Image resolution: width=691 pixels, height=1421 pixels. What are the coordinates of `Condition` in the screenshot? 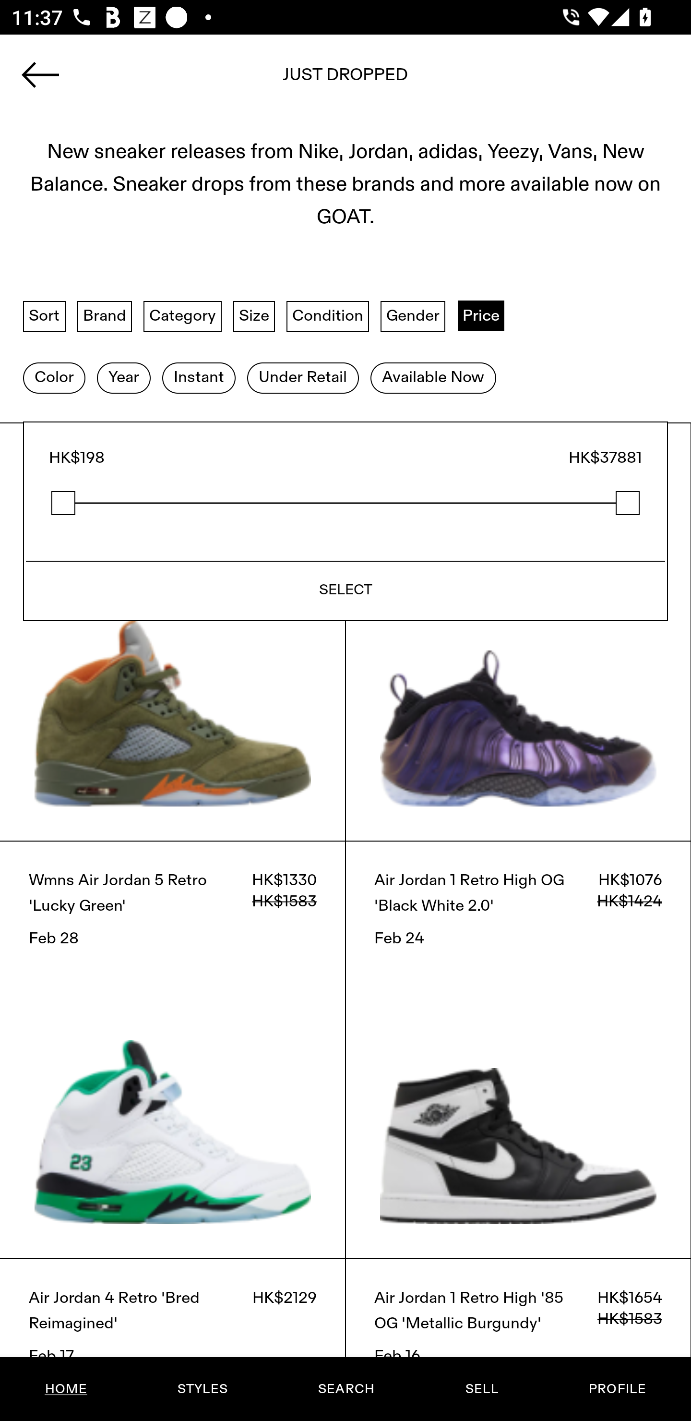 It's located at (327, 316).